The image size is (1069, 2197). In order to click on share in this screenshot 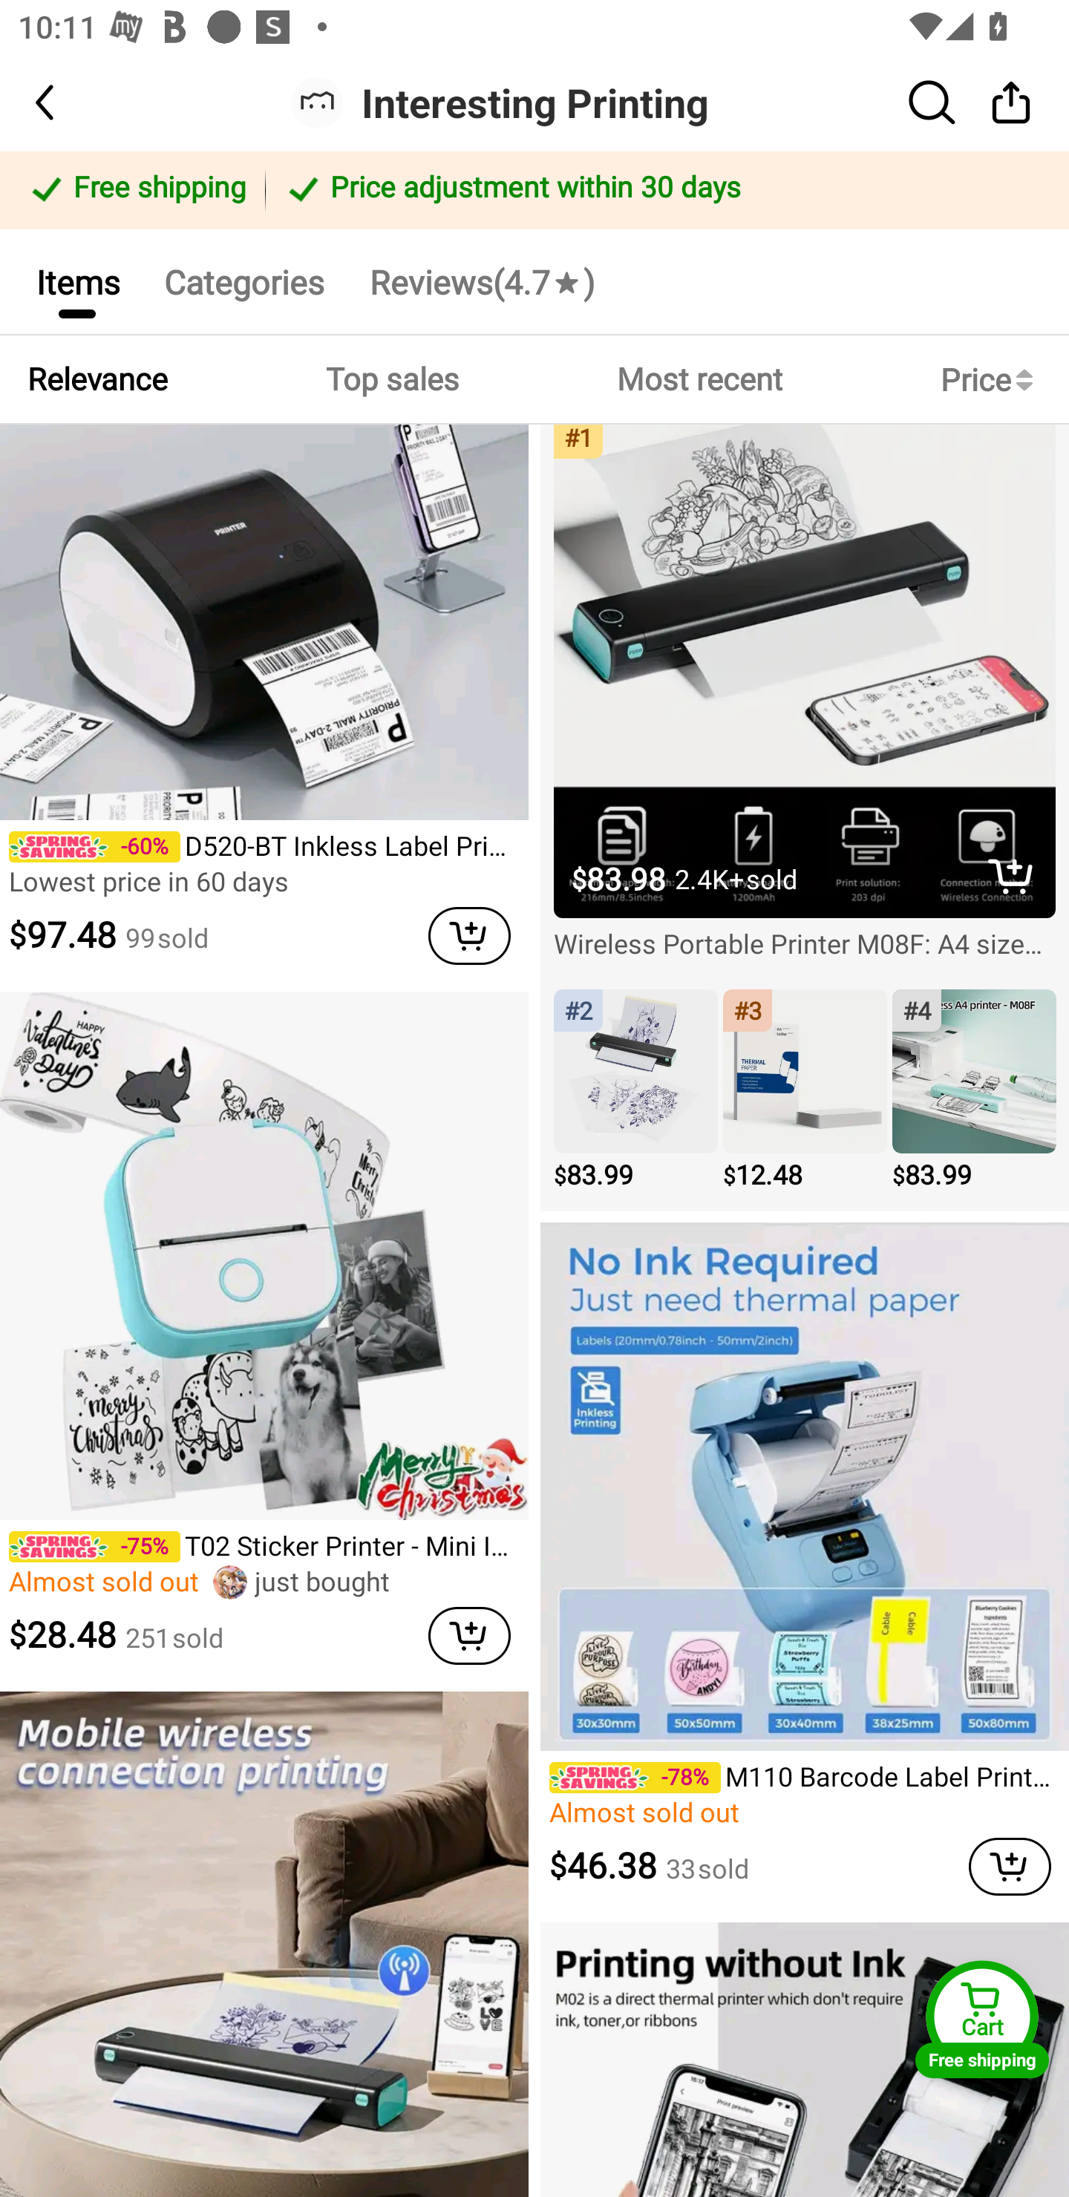, I will do `click(1011, 102)`.